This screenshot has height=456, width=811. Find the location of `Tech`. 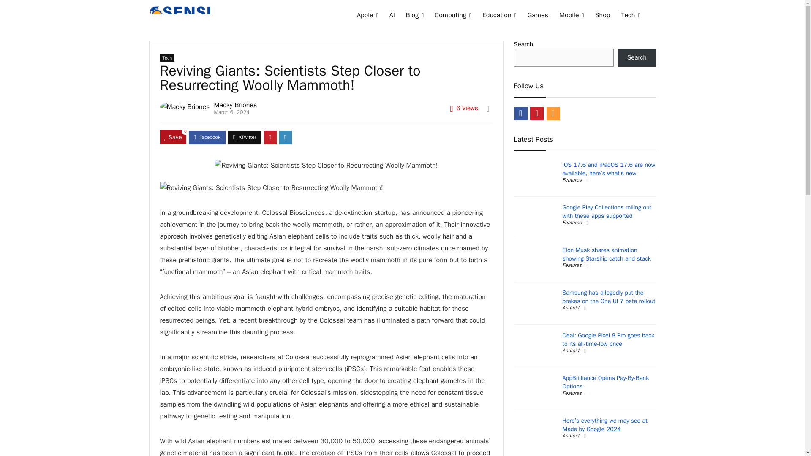

Tech is located at coordinates (167, 57).